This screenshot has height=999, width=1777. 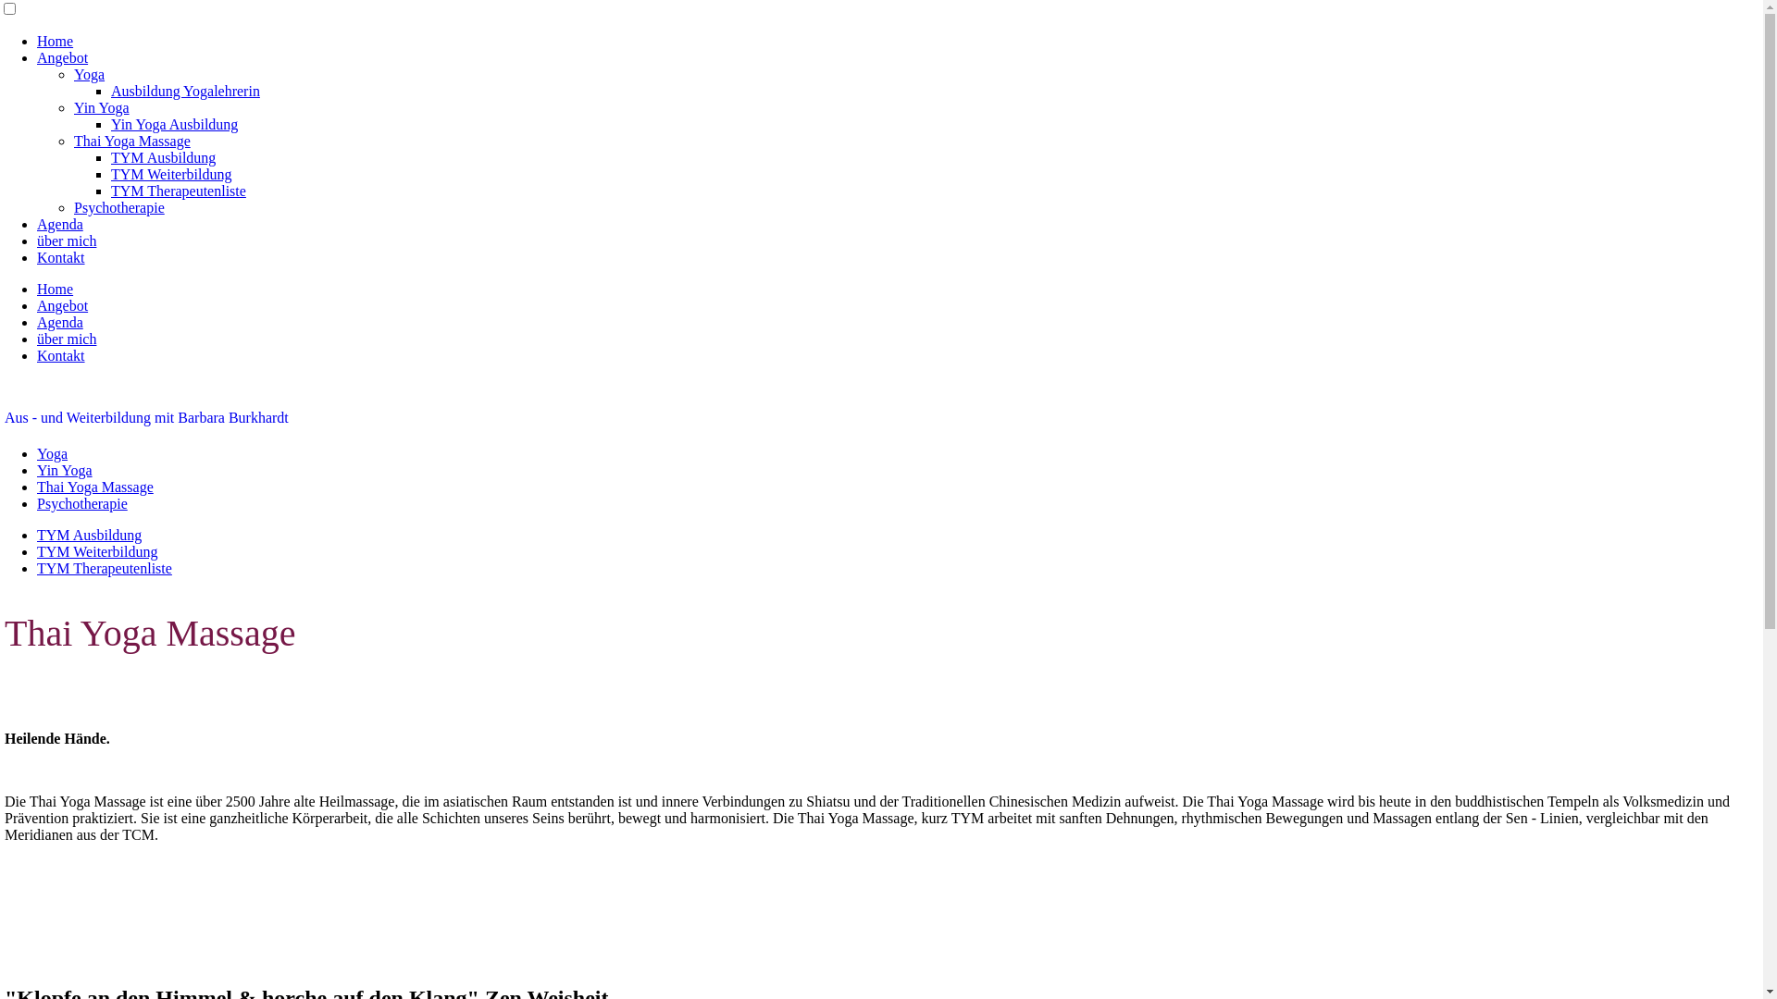 What do you see at coordinates (105, 568) in the screenshot?
I see `TYM Therapeutenliste` at bounding box center [105, 568].